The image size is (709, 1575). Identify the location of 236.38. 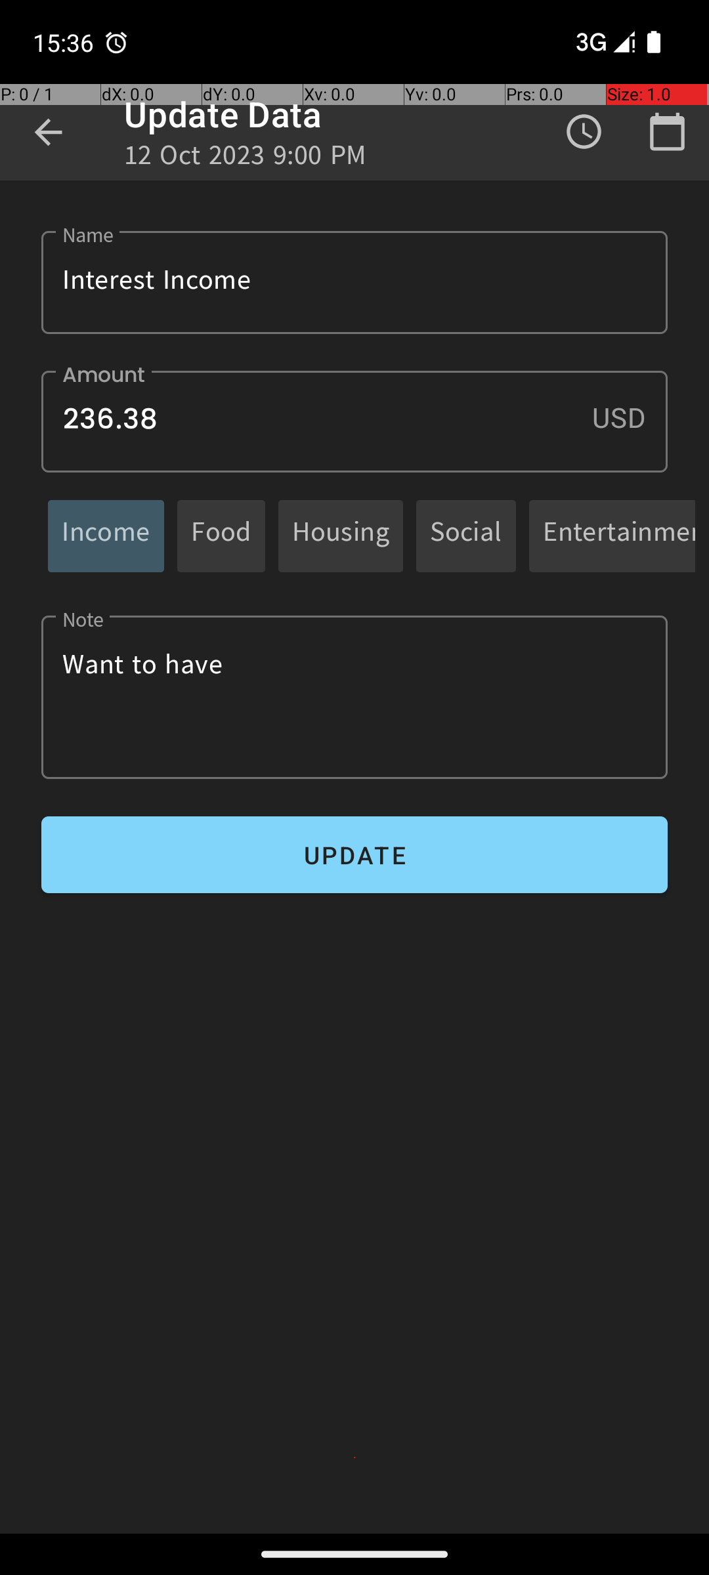
(354, 421).